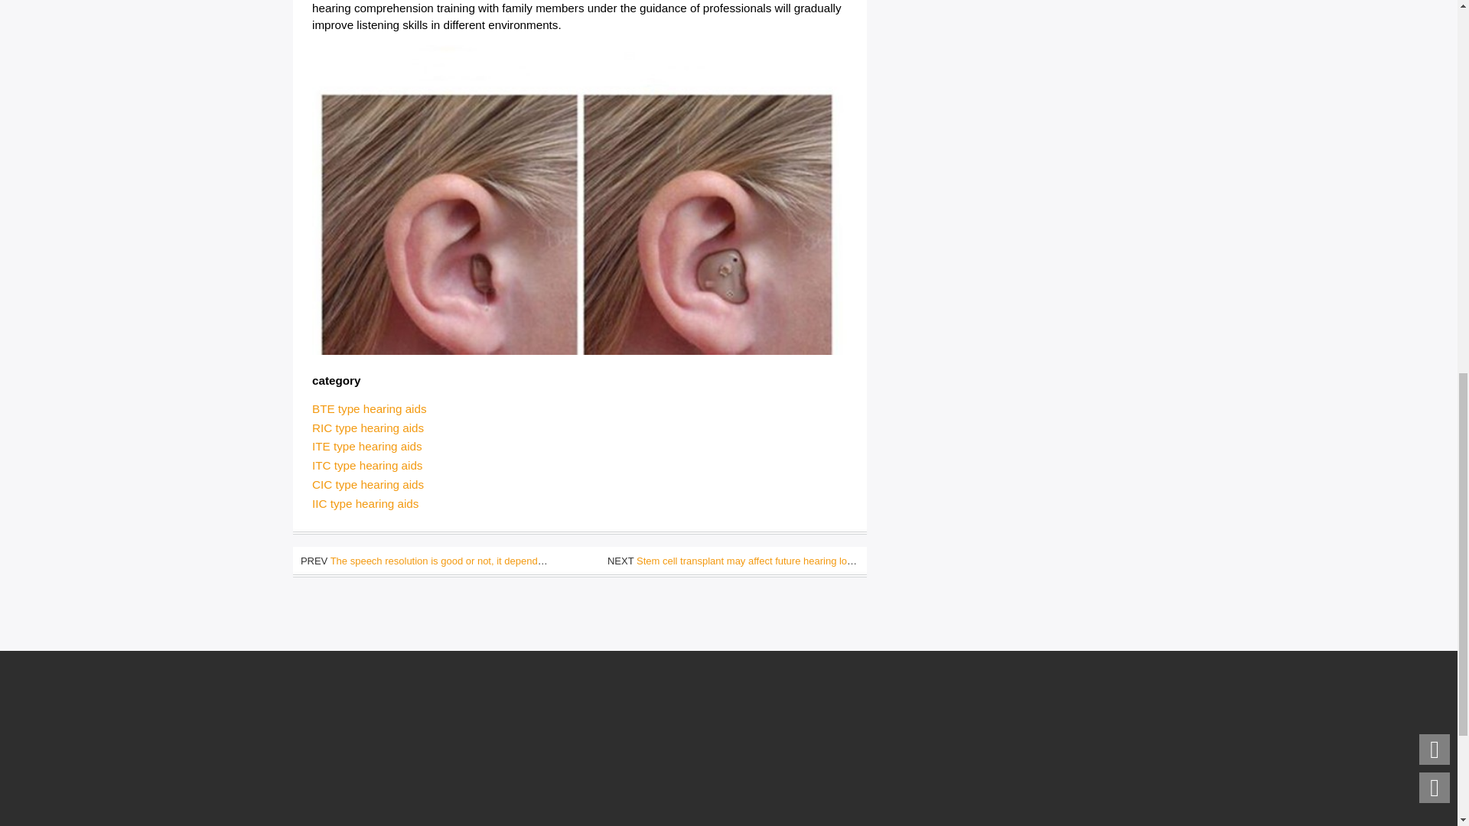 This screenshot has height=826, width=1469. What do you see at coordinates (367, 428) in the screenshot?
I see `RIC hearing aids` at bounding box center [367, 428].